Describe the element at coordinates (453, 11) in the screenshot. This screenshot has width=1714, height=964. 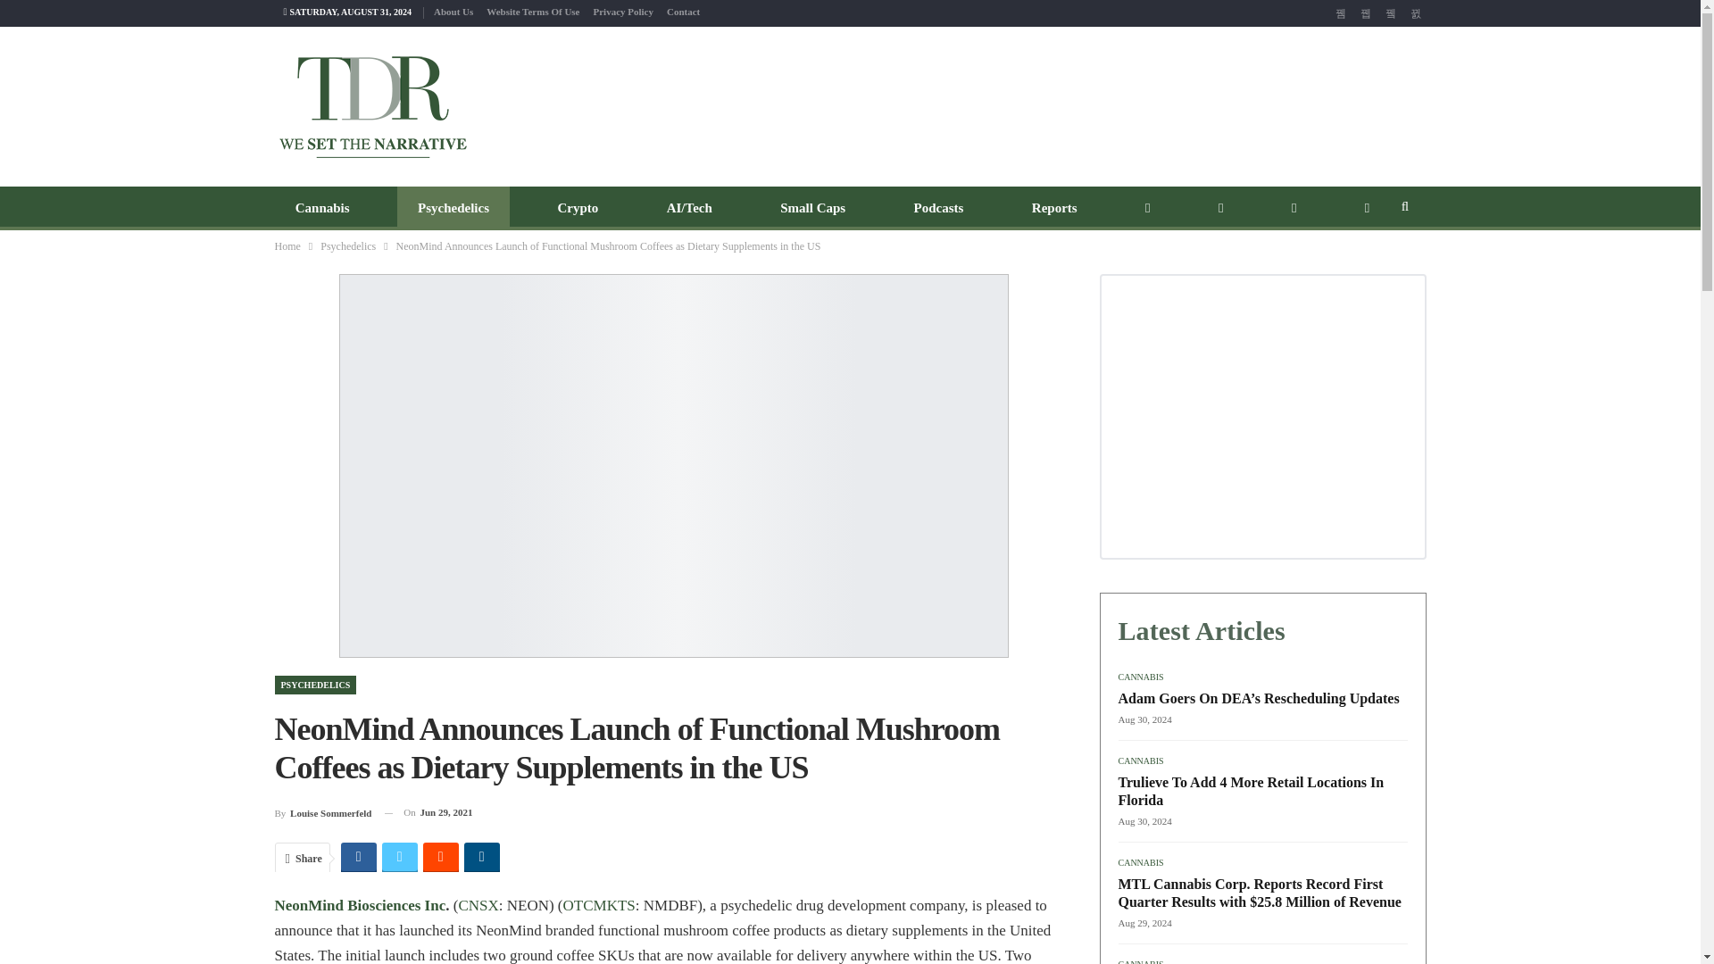
I see `About Us` at that location.